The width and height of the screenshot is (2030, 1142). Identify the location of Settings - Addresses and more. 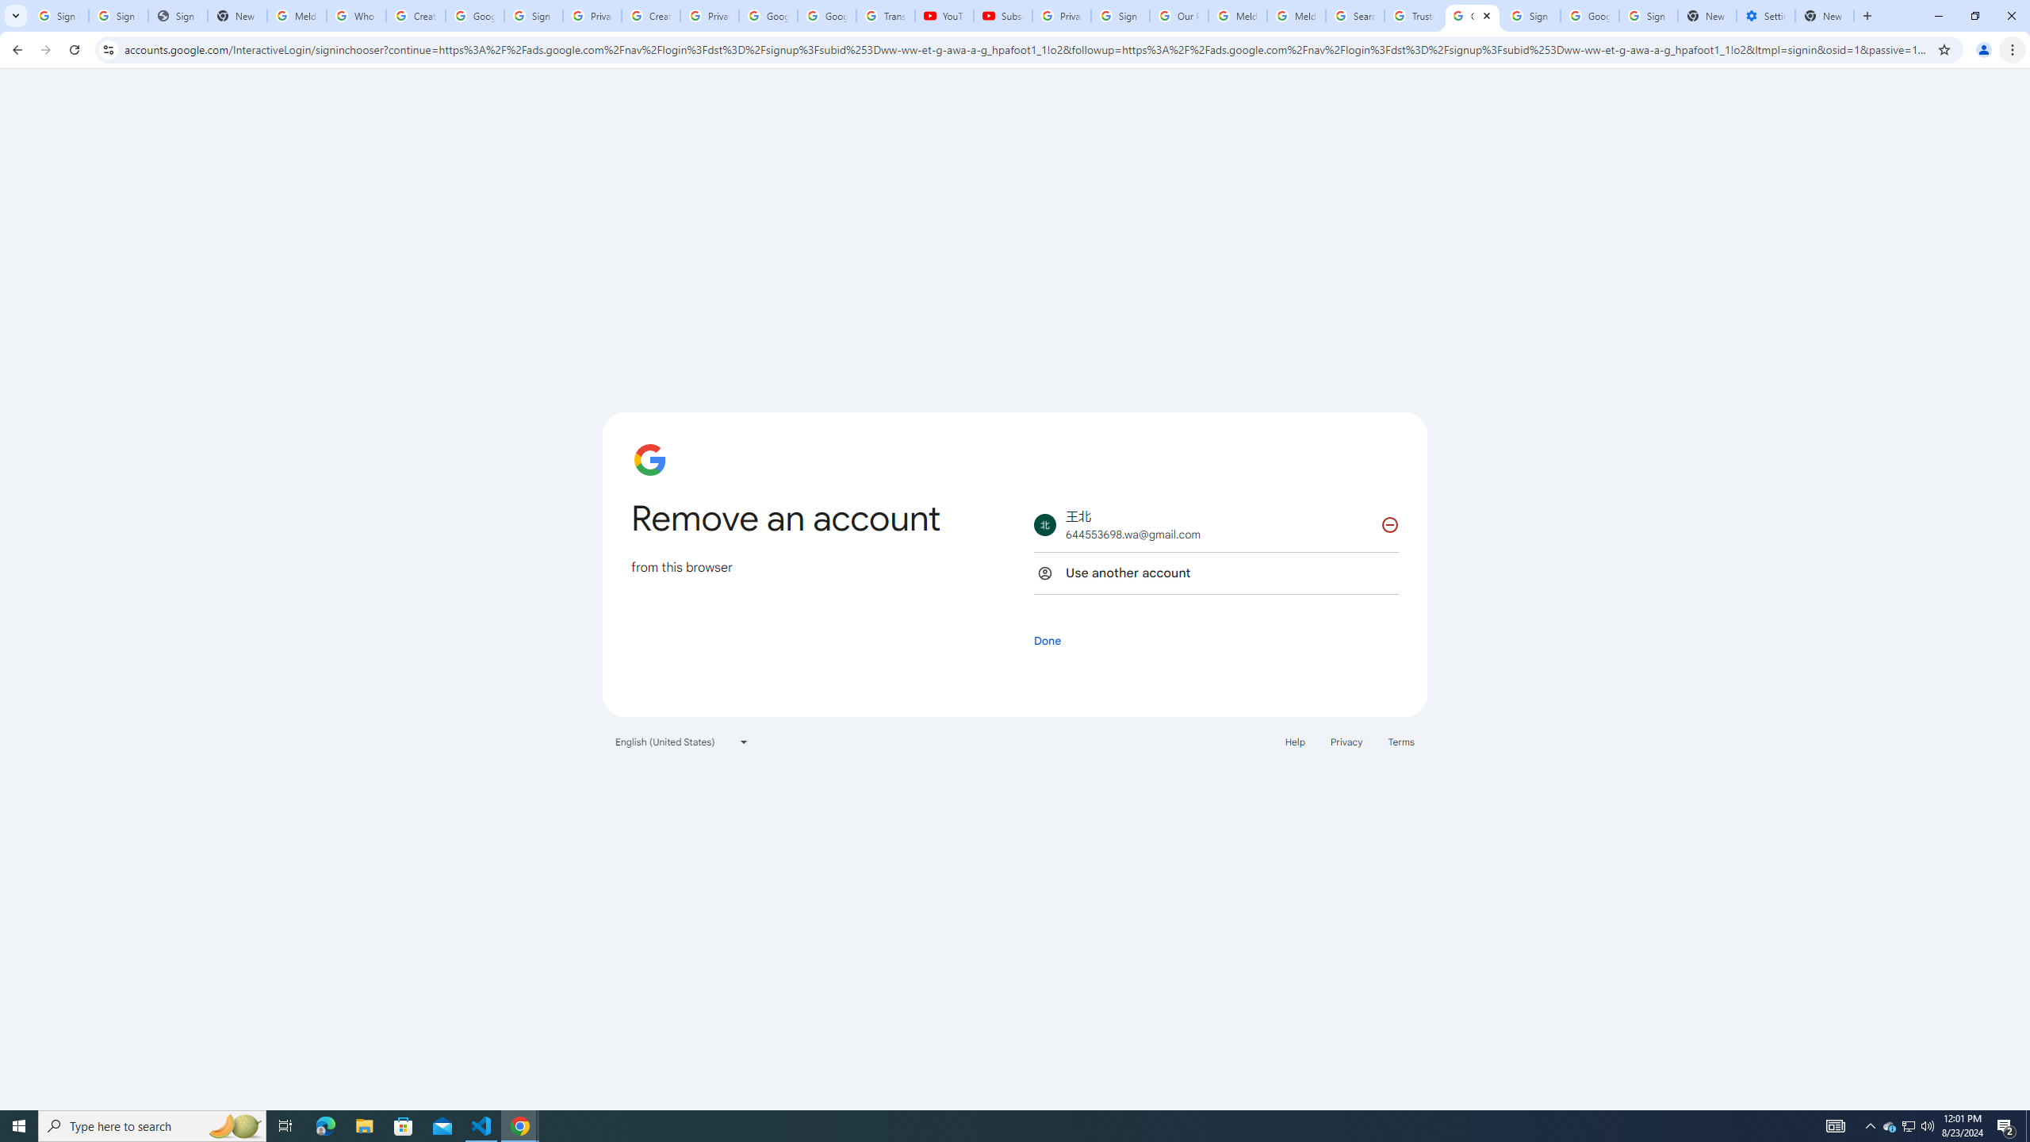
(1766, 16).